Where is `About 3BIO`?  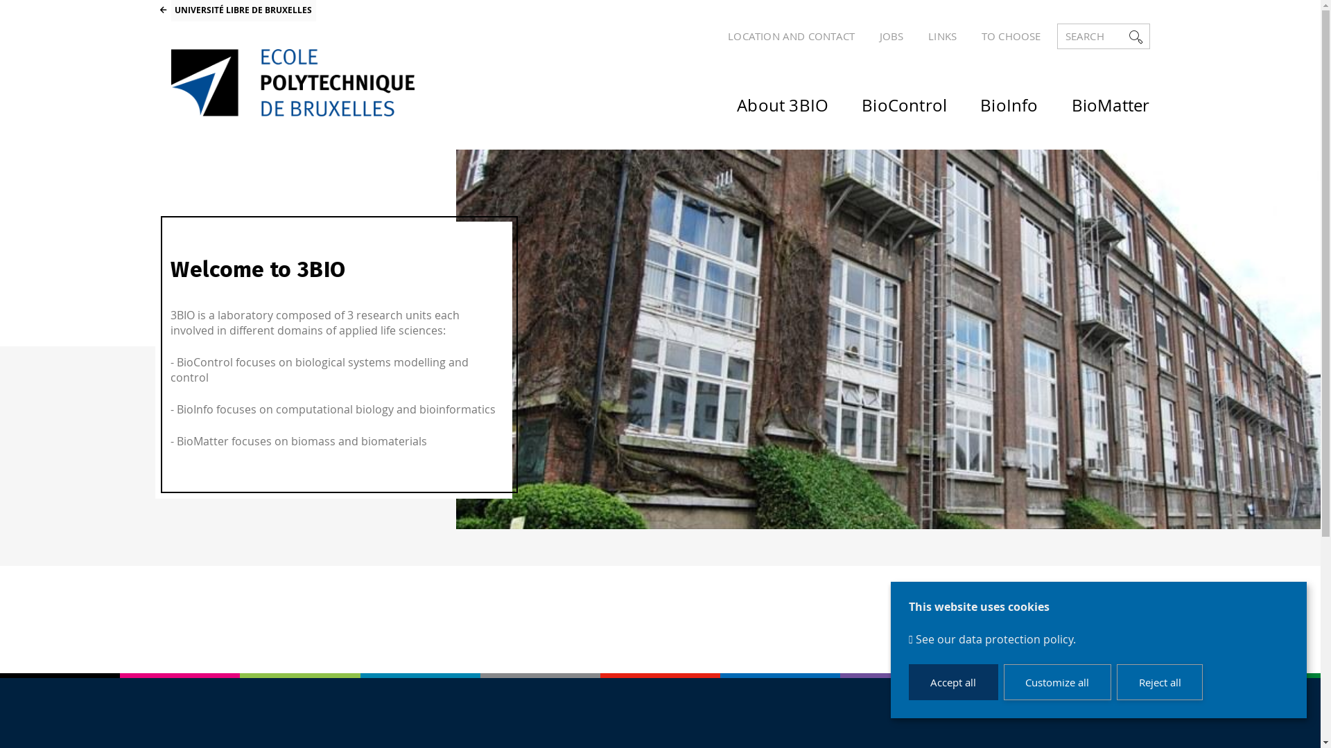
About 3BIO is located at coordinates (766, 100).